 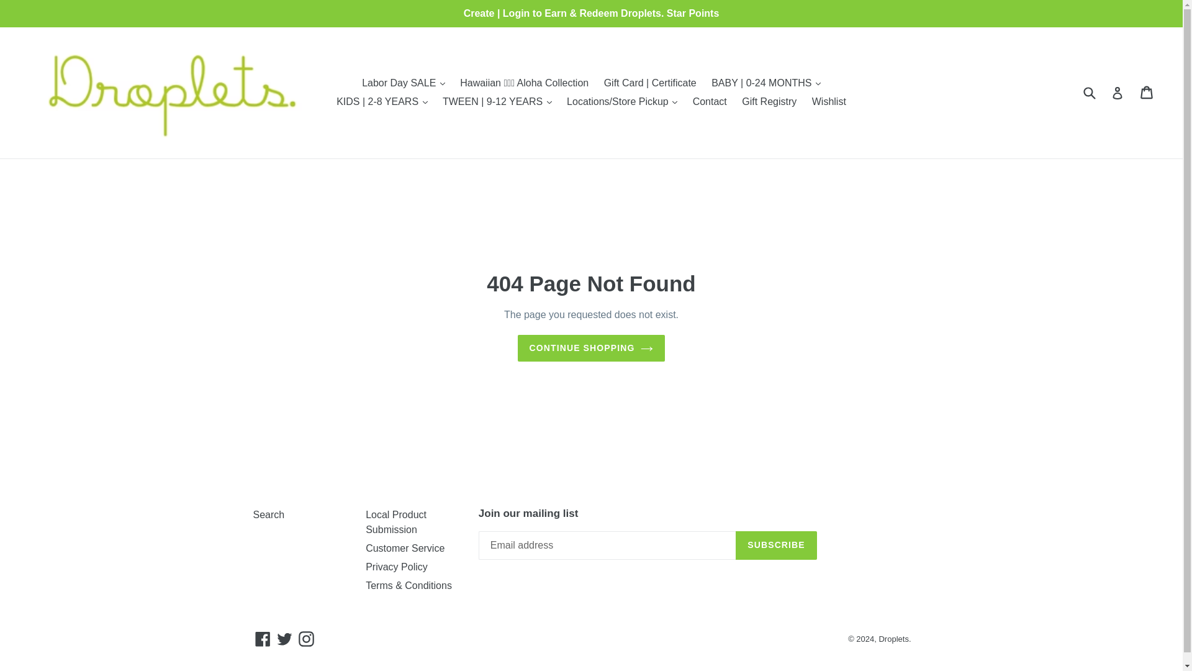 I want to click on Droplets. on Instagram, so click(x=306, y=639).